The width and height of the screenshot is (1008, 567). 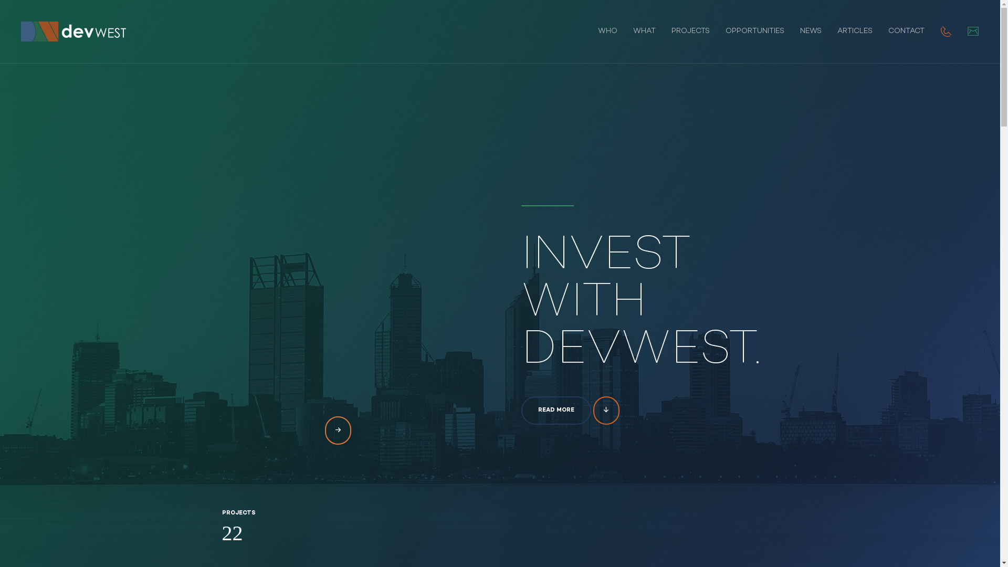 What do you see at coordinates (608, 31) in the screenshot?
I see `WHO` at bounding box center [608, 31].